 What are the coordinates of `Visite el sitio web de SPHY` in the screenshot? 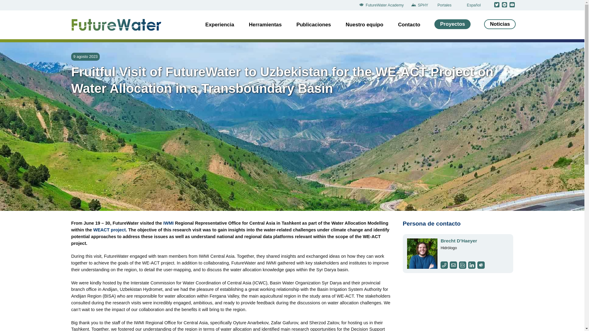 It's located at (421, 5).